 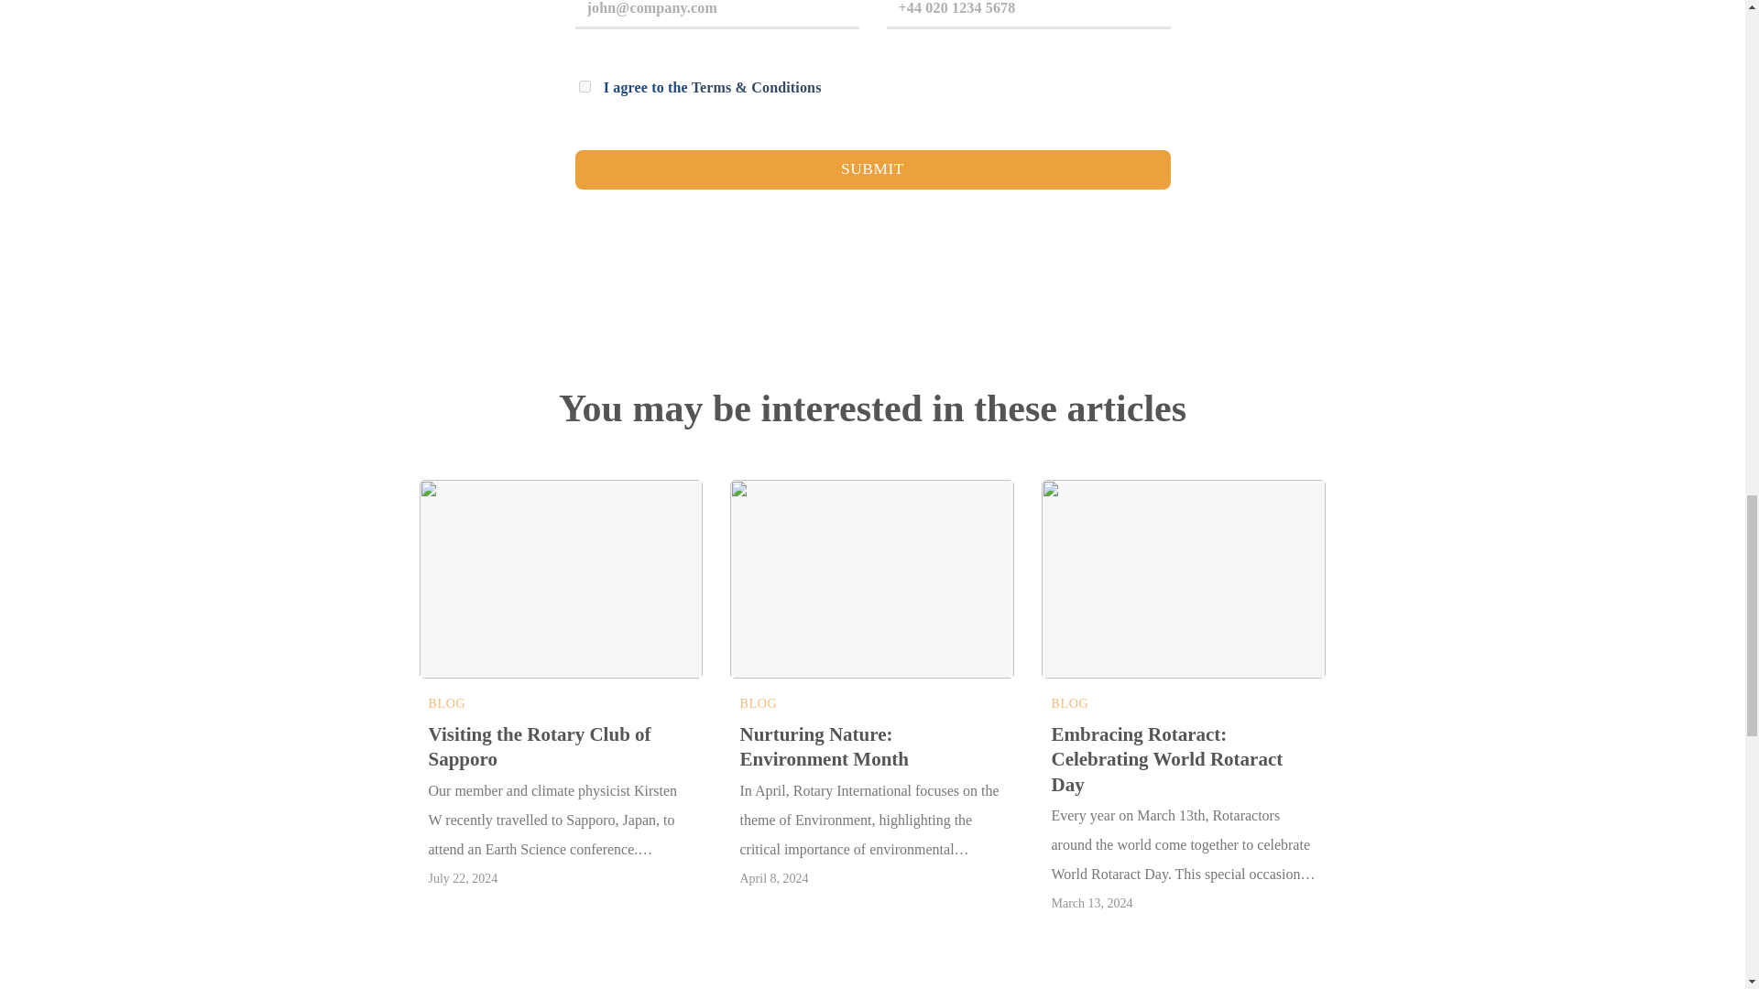 I want to click on 1, so click(x=585, y=86).